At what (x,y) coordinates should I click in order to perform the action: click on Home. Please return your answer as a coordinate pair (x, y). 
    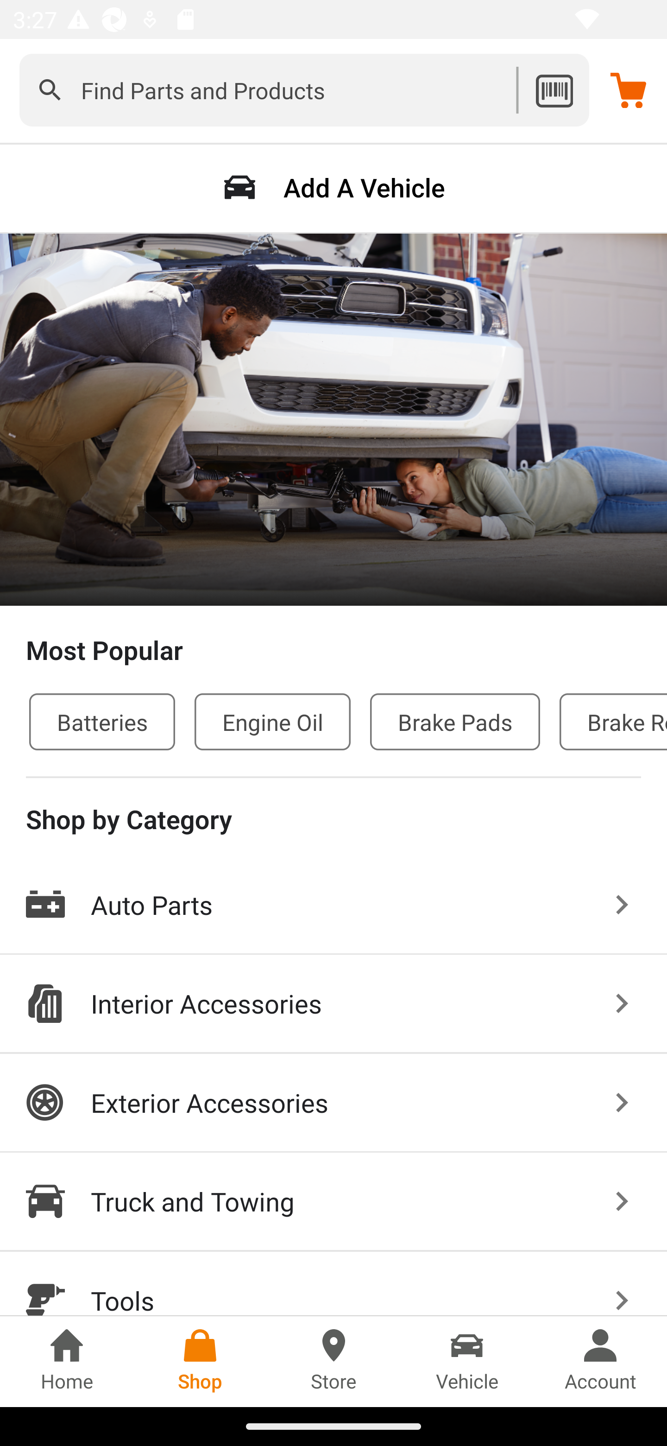
    Looking at the image, I should click on (67, 1361).